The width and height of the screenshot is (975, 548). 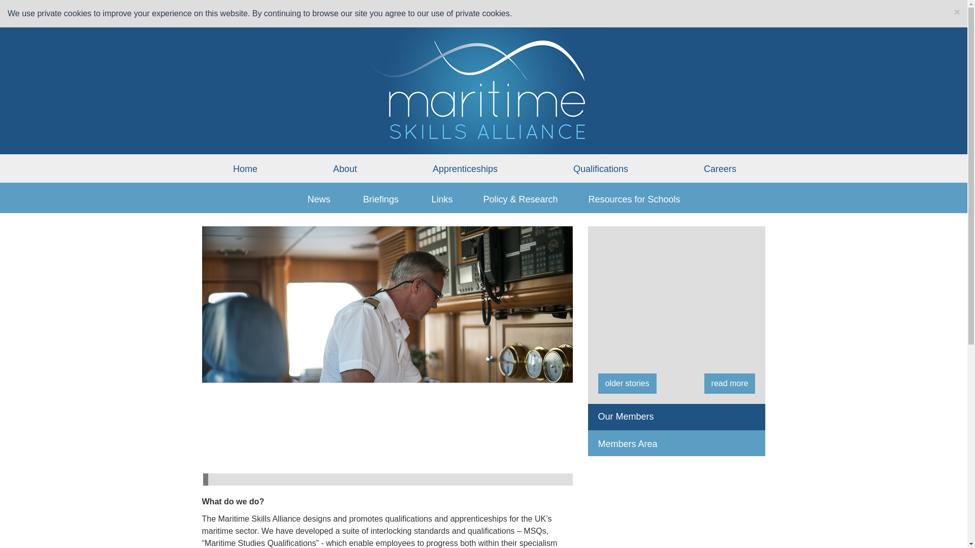 I want to click on Our Members, so click(x=621, y=416).